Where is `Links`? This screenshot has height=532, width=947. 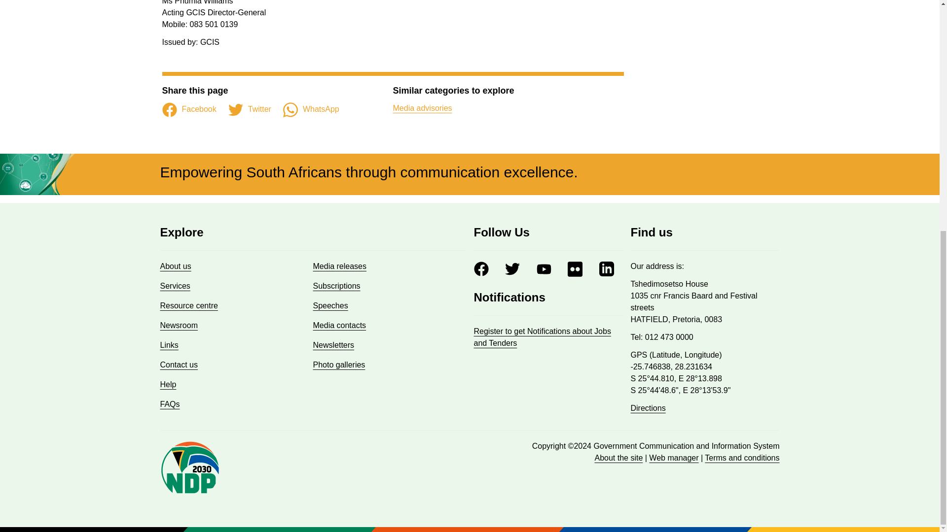 Links is located at coordinates (169, 345).